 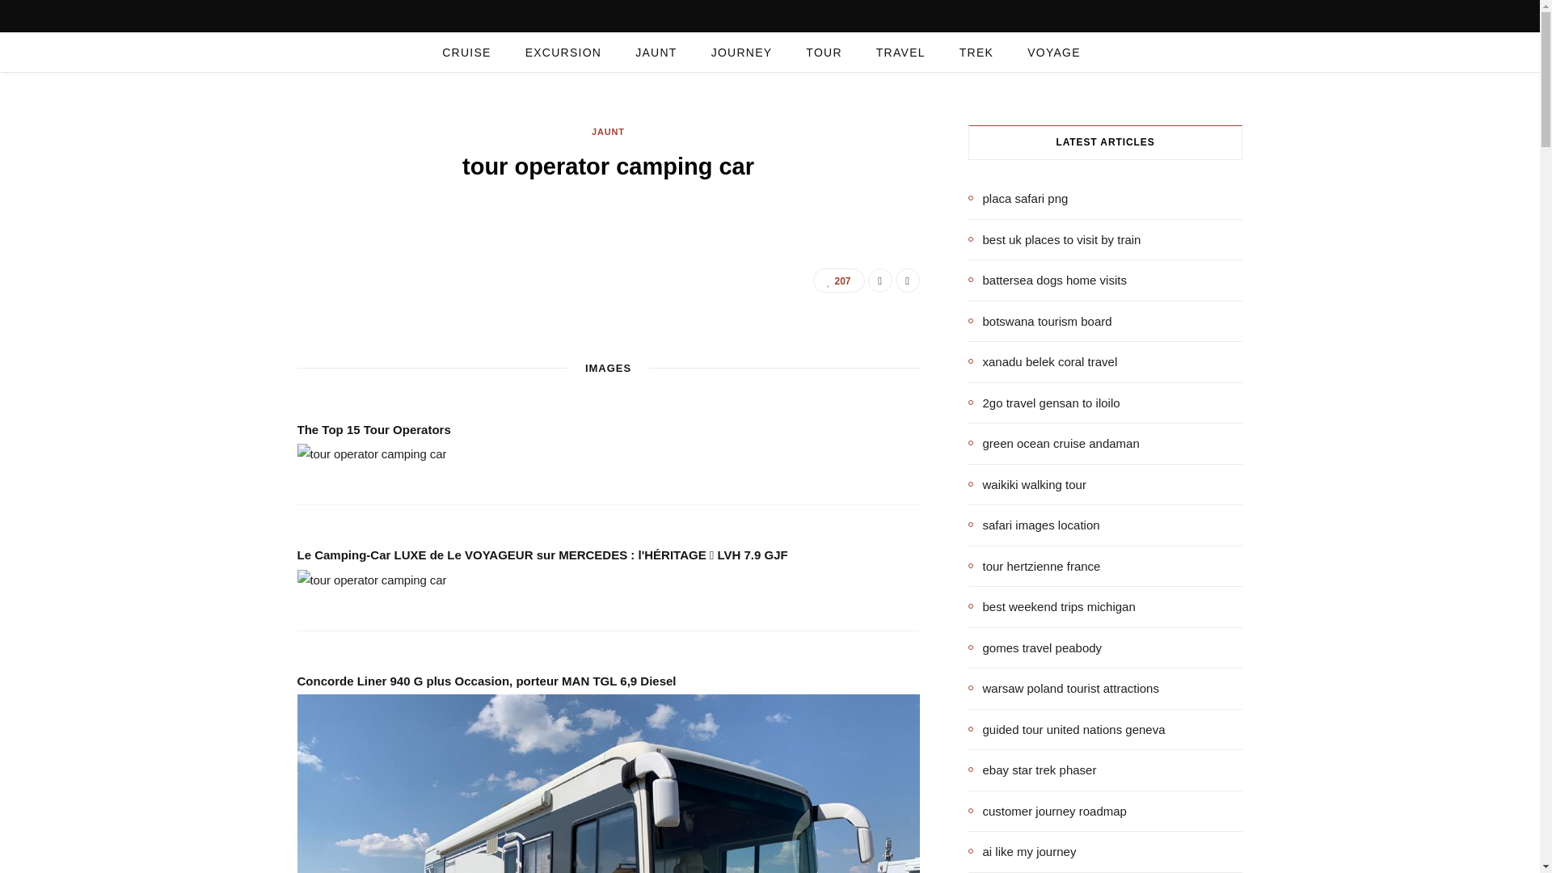 I want to click on 207, so click(x=839, y=280).